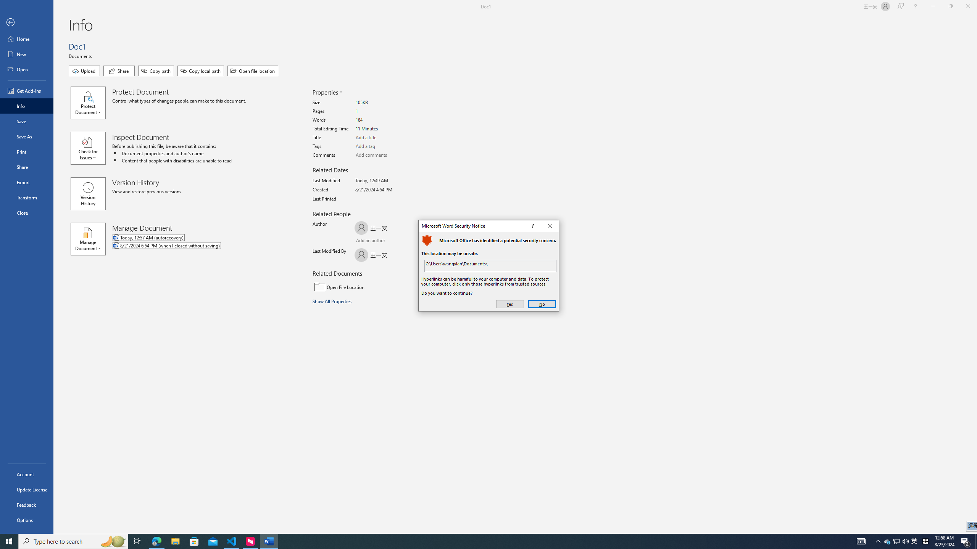 Image resolution: width=977 pixels, height=549 pixels. Describe the element at coordinates (27, 39) in the screenshot. I see `Home` at that location.